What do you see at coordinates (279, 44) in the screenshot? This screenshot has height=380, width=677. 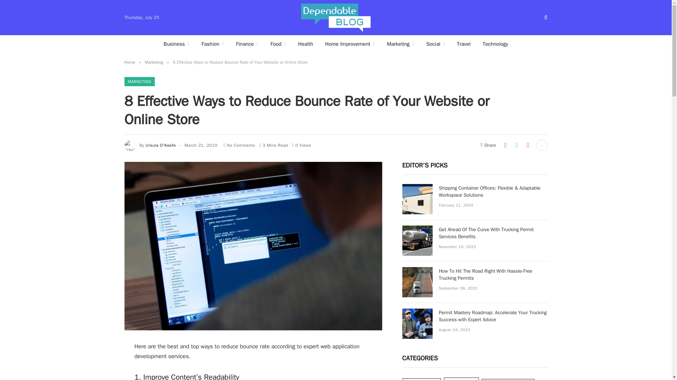 I see `Food` at bounding box center [279, 44].